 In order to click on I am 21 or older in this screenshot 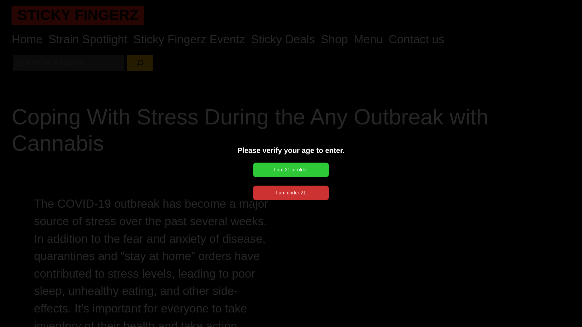, I will do `click(291, 170)`.